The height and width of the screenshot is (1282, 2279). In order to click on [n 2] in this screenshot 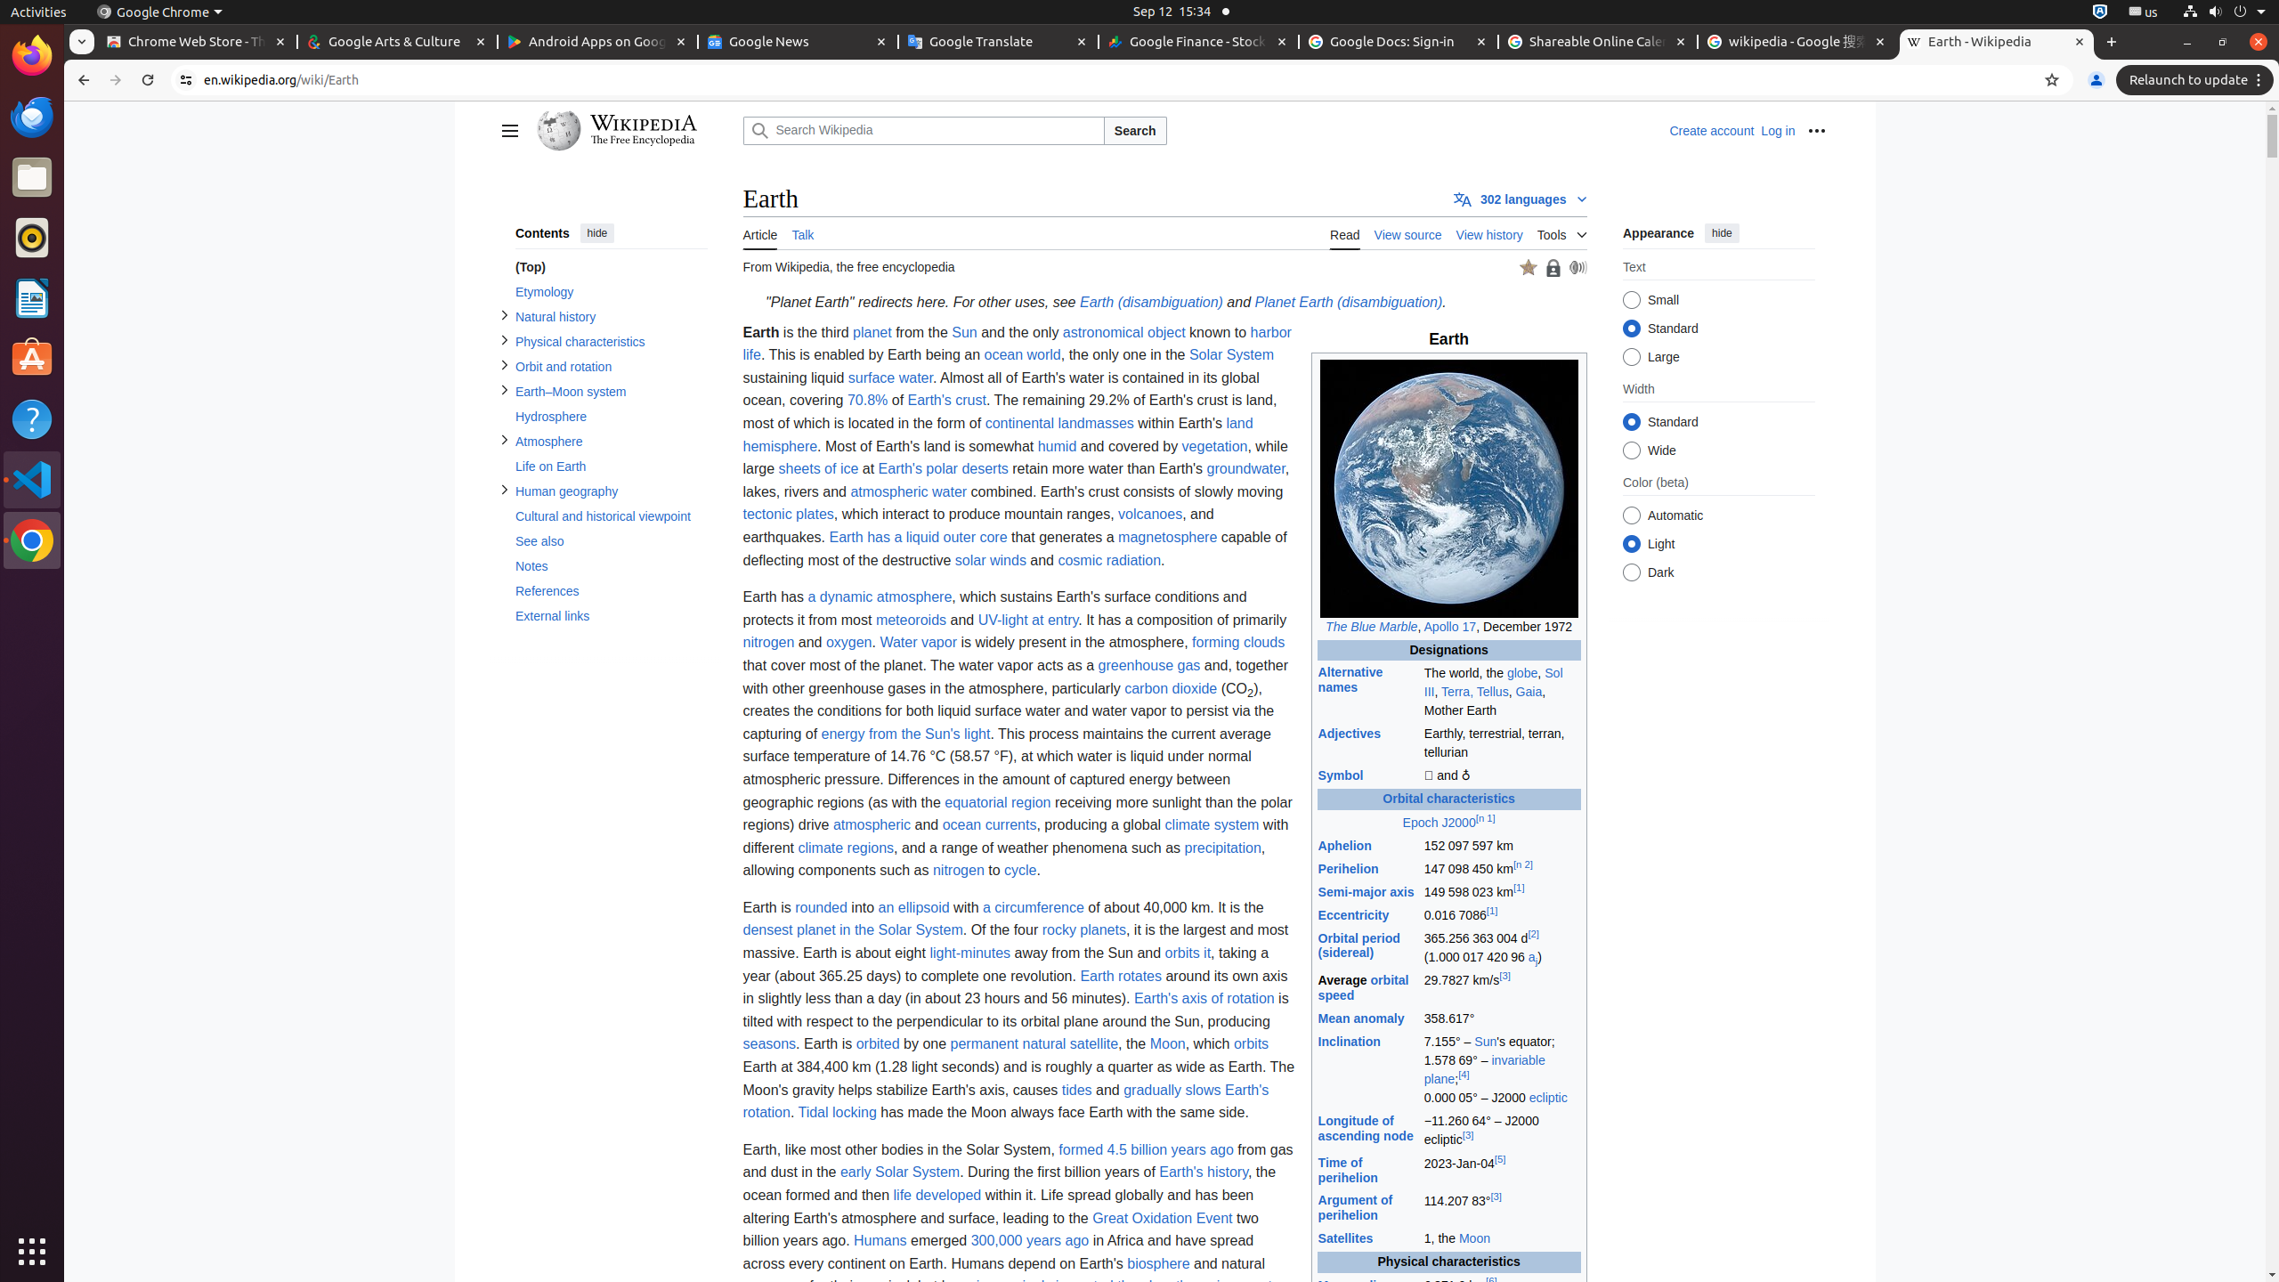, I will do `click(1522, 864)`.